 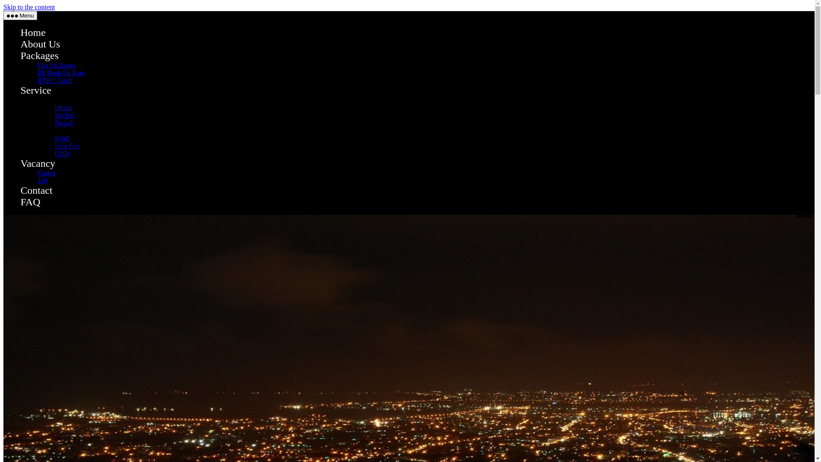 What do you see at coordinates (55, 131) in the screenshot?
I see `Games Issue` at bounding box center [55, 131].